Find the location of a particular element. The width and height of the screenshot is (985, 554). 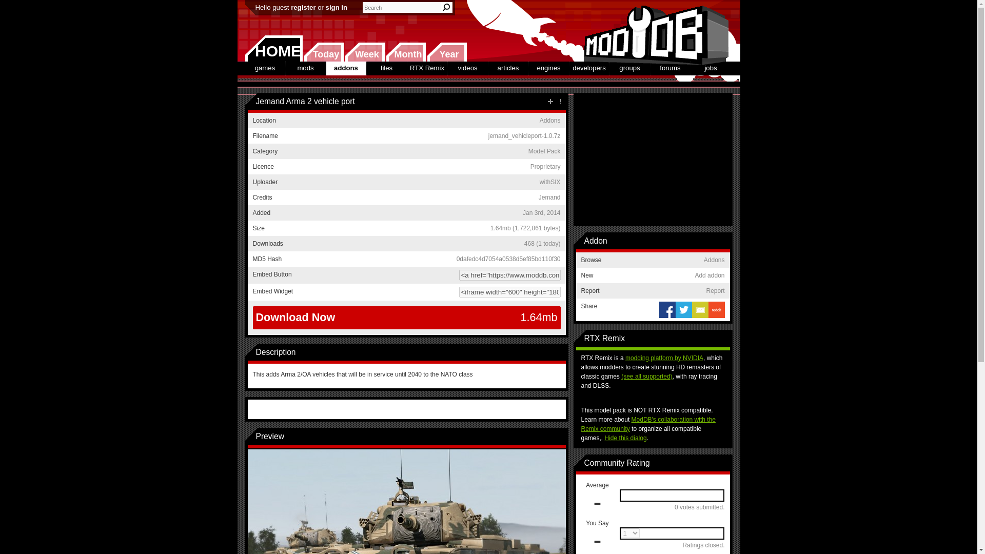

Report is located at coordinates (560, 102).